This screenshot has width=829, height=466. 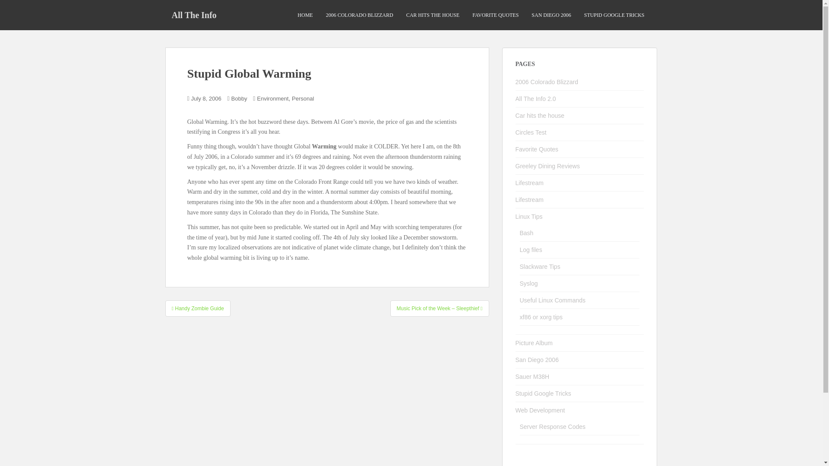 What do you see at coordinates (527, 233) in the screenshot?
I see `Bash` at bounding box center [527, 233].